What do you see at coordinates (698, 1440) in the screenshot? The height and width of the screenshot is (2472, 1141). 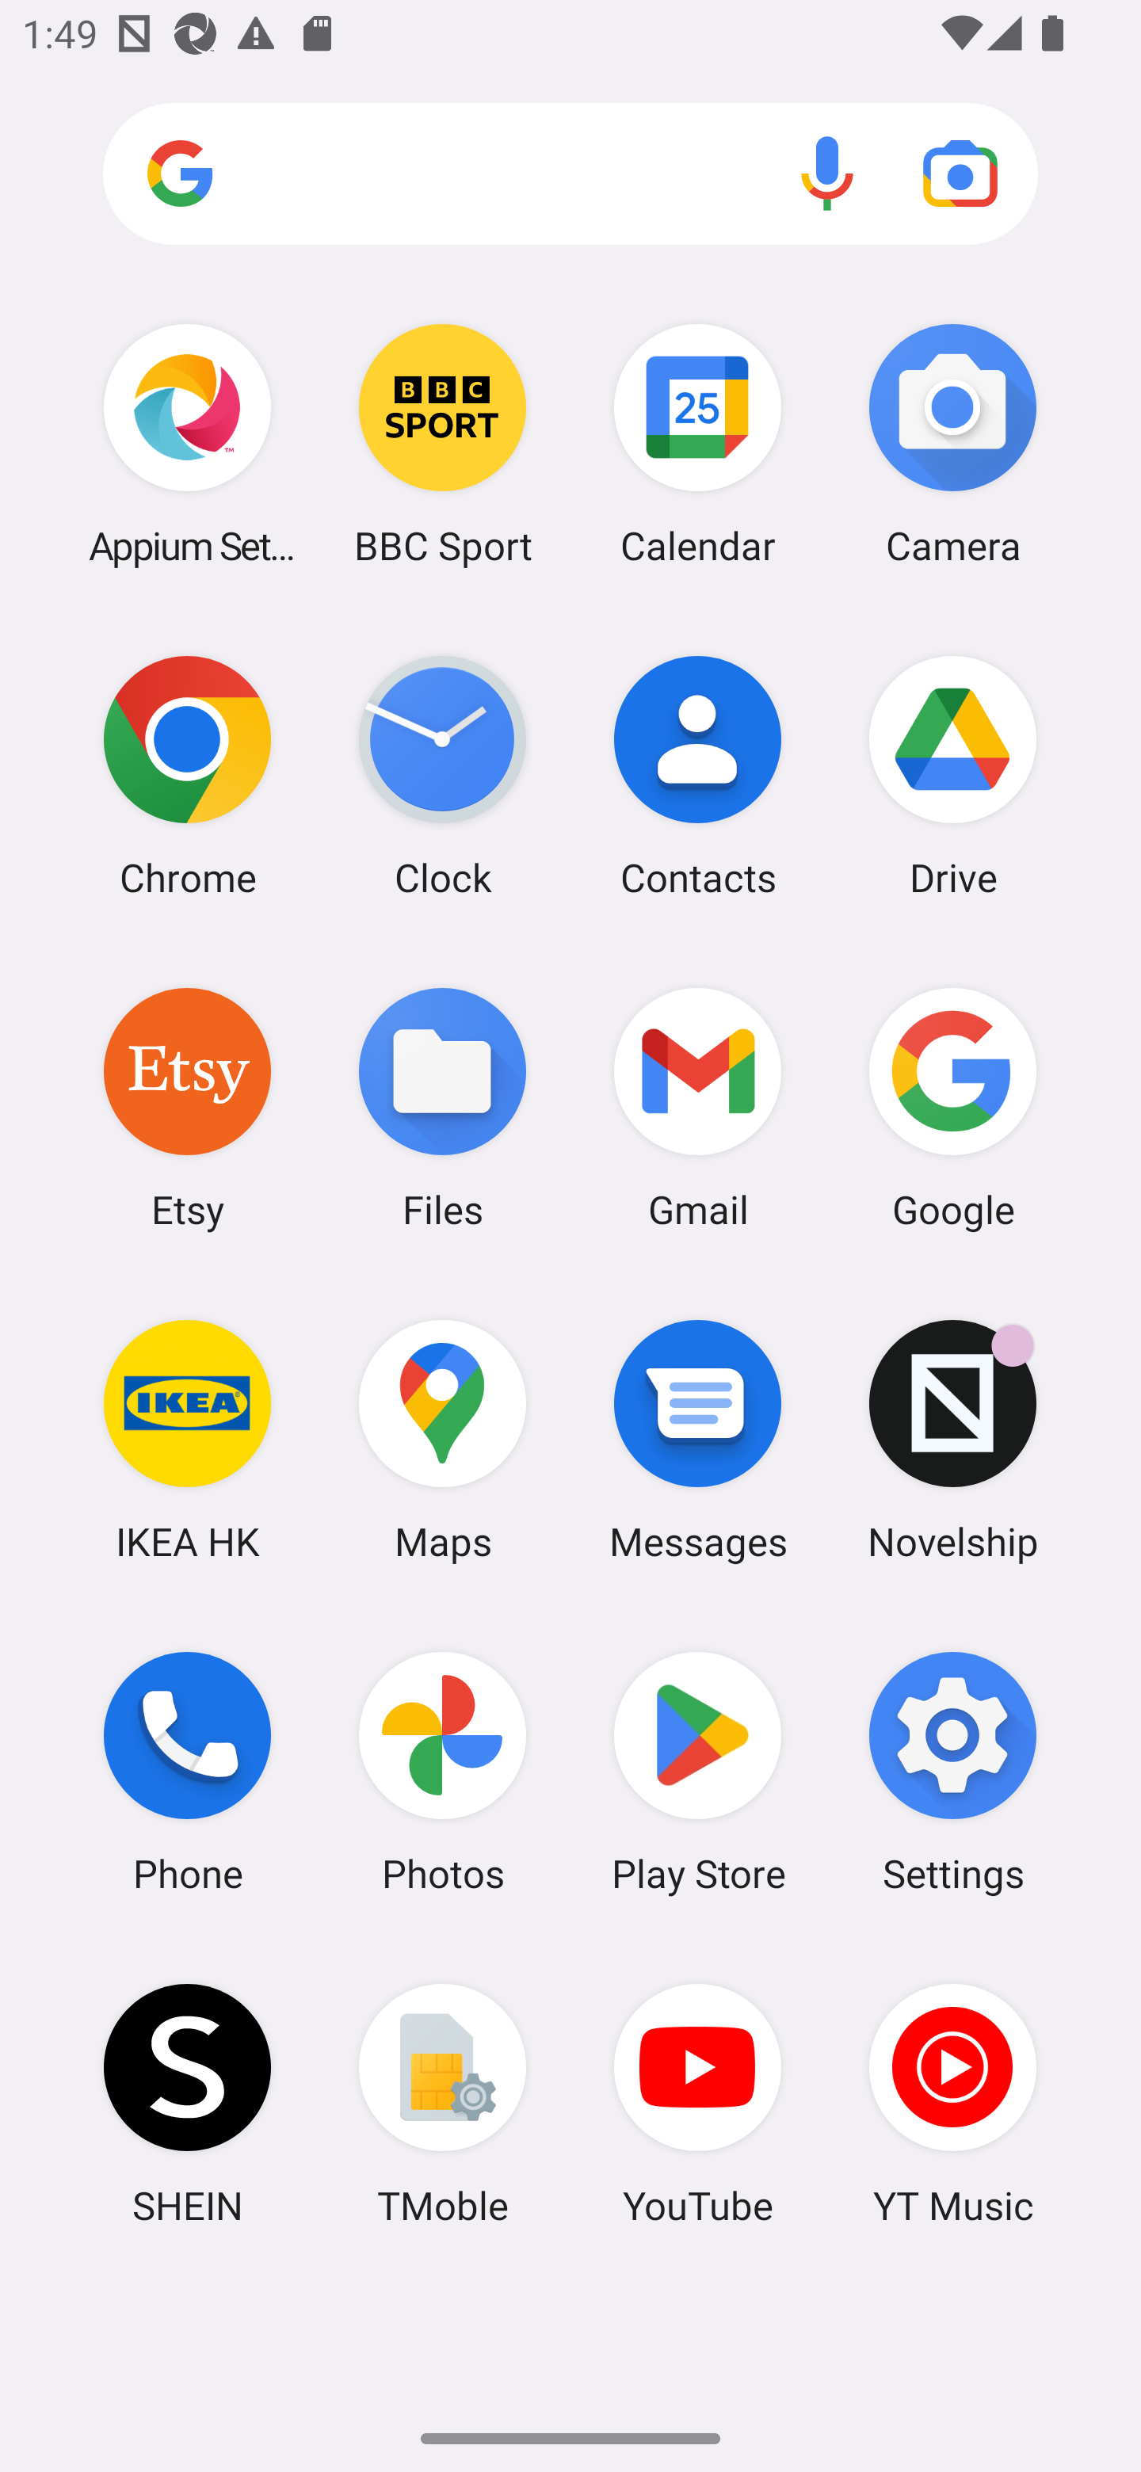 I see `Messages` at bounding box center [698, 1440].